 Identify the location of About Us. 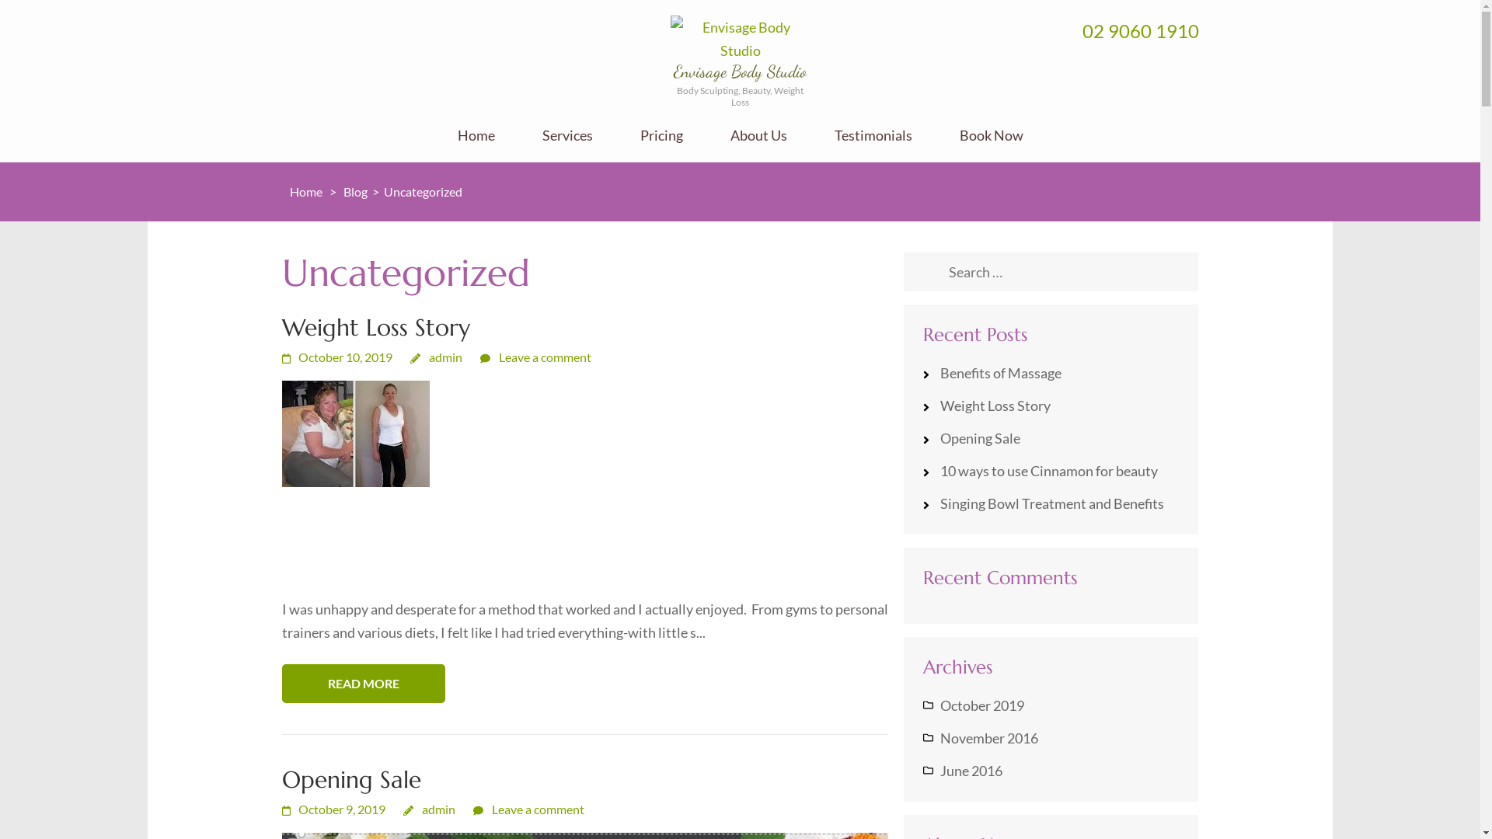
(758, 144).